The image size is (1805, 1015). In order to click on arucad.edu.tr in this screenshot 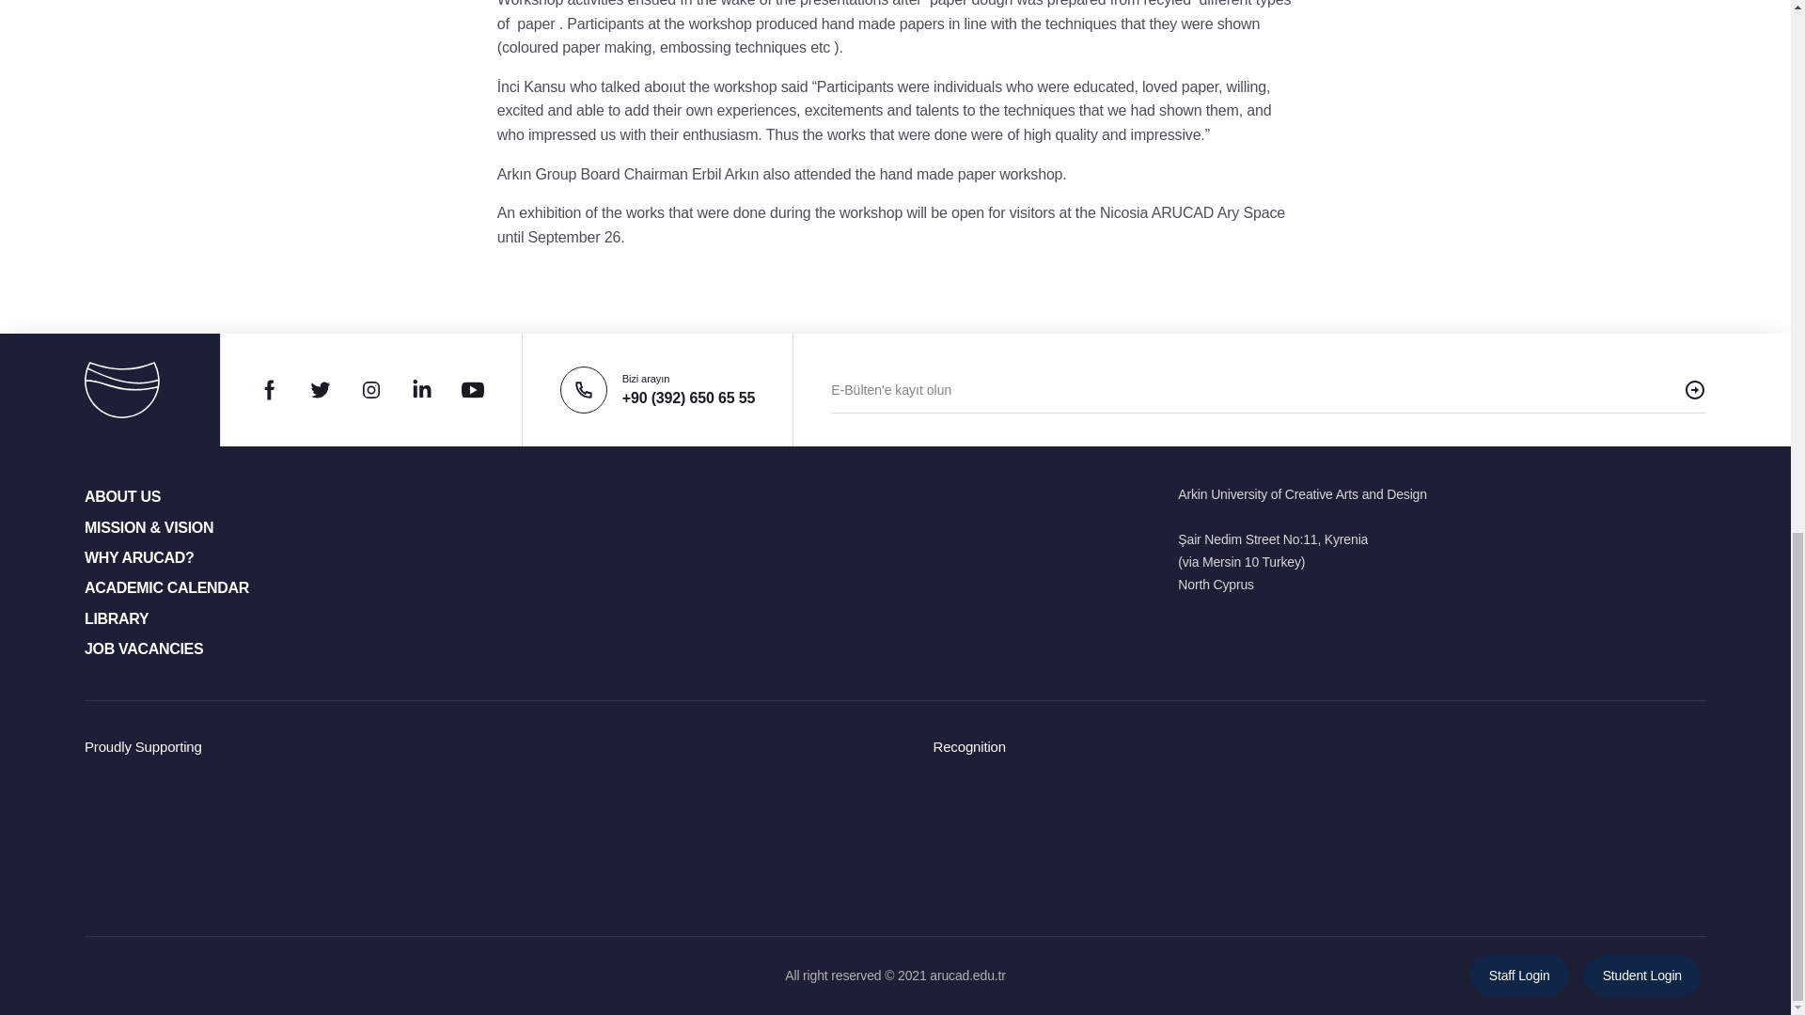, I will do `click(966, 976)`.